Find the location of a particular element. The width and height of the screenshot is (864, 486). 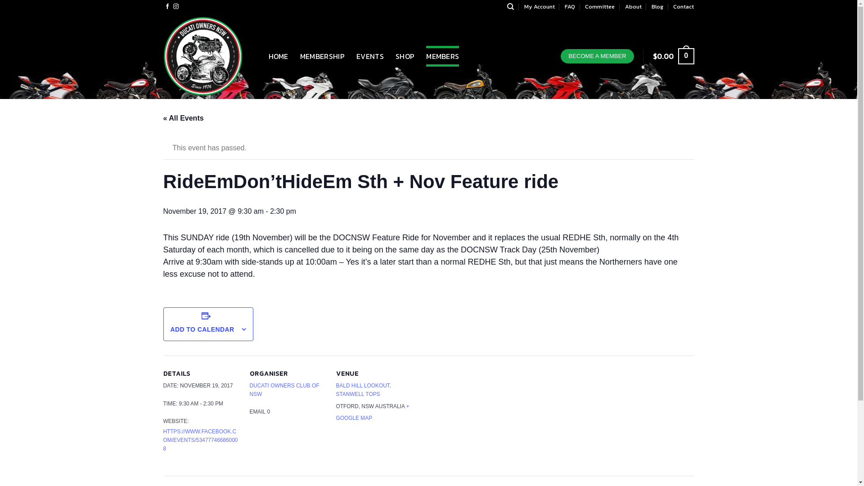

Follow on Facebook is located at coordinates (167, 7).